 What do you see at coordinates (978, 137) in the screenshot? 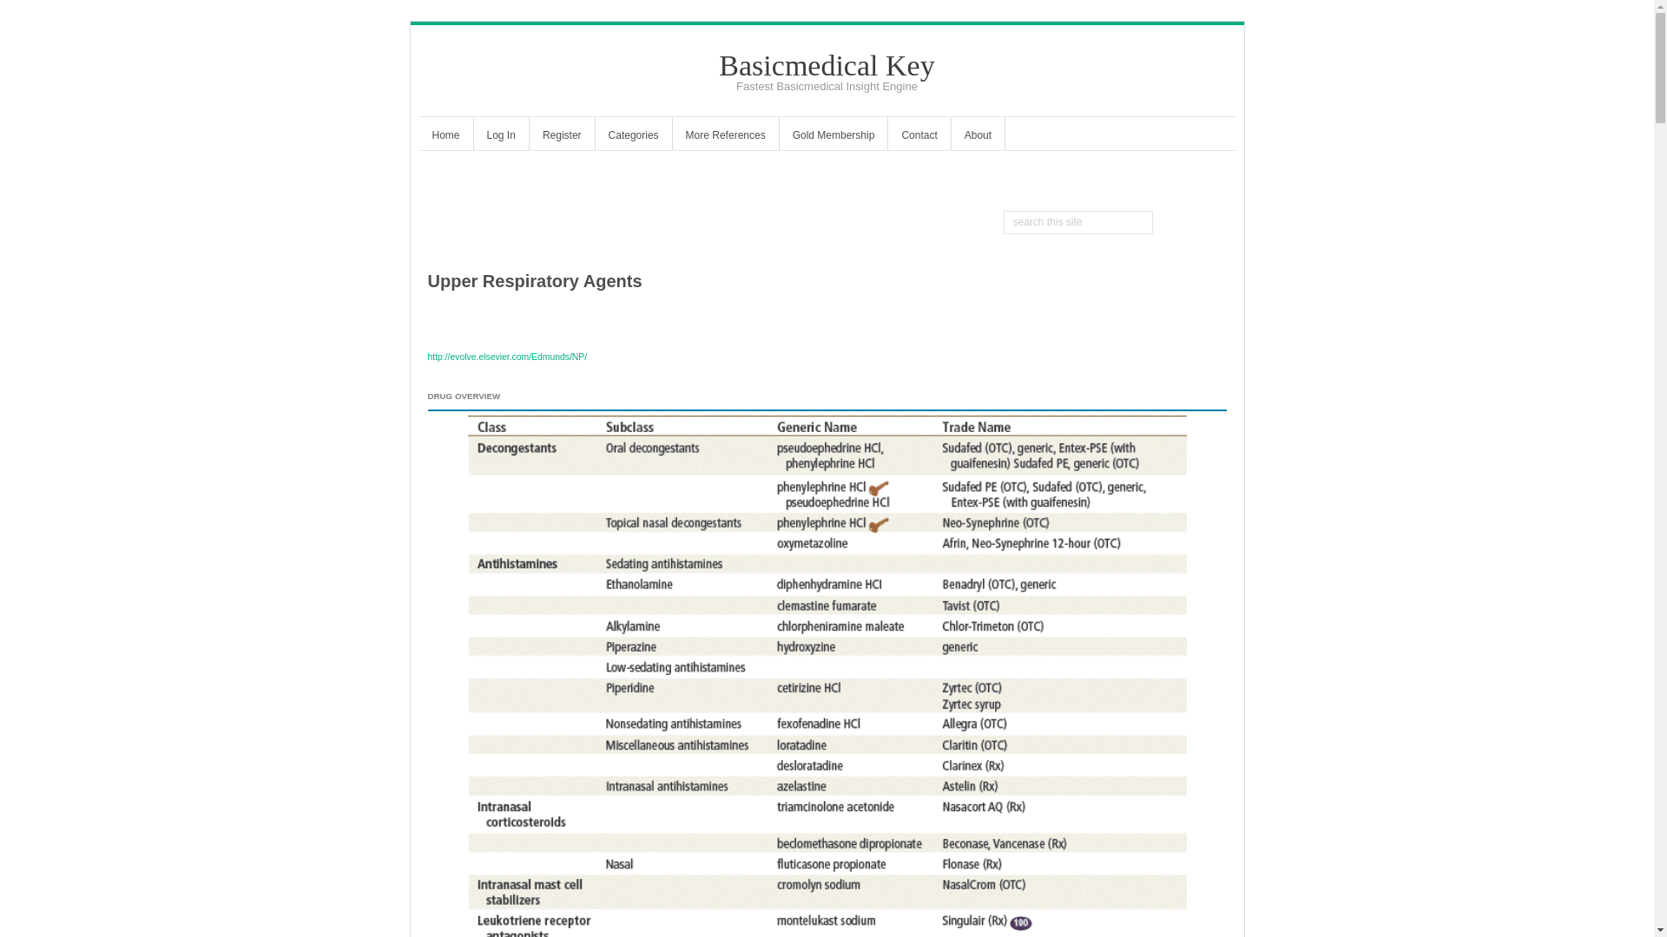
I see `About` at bounding box center [978, 137].